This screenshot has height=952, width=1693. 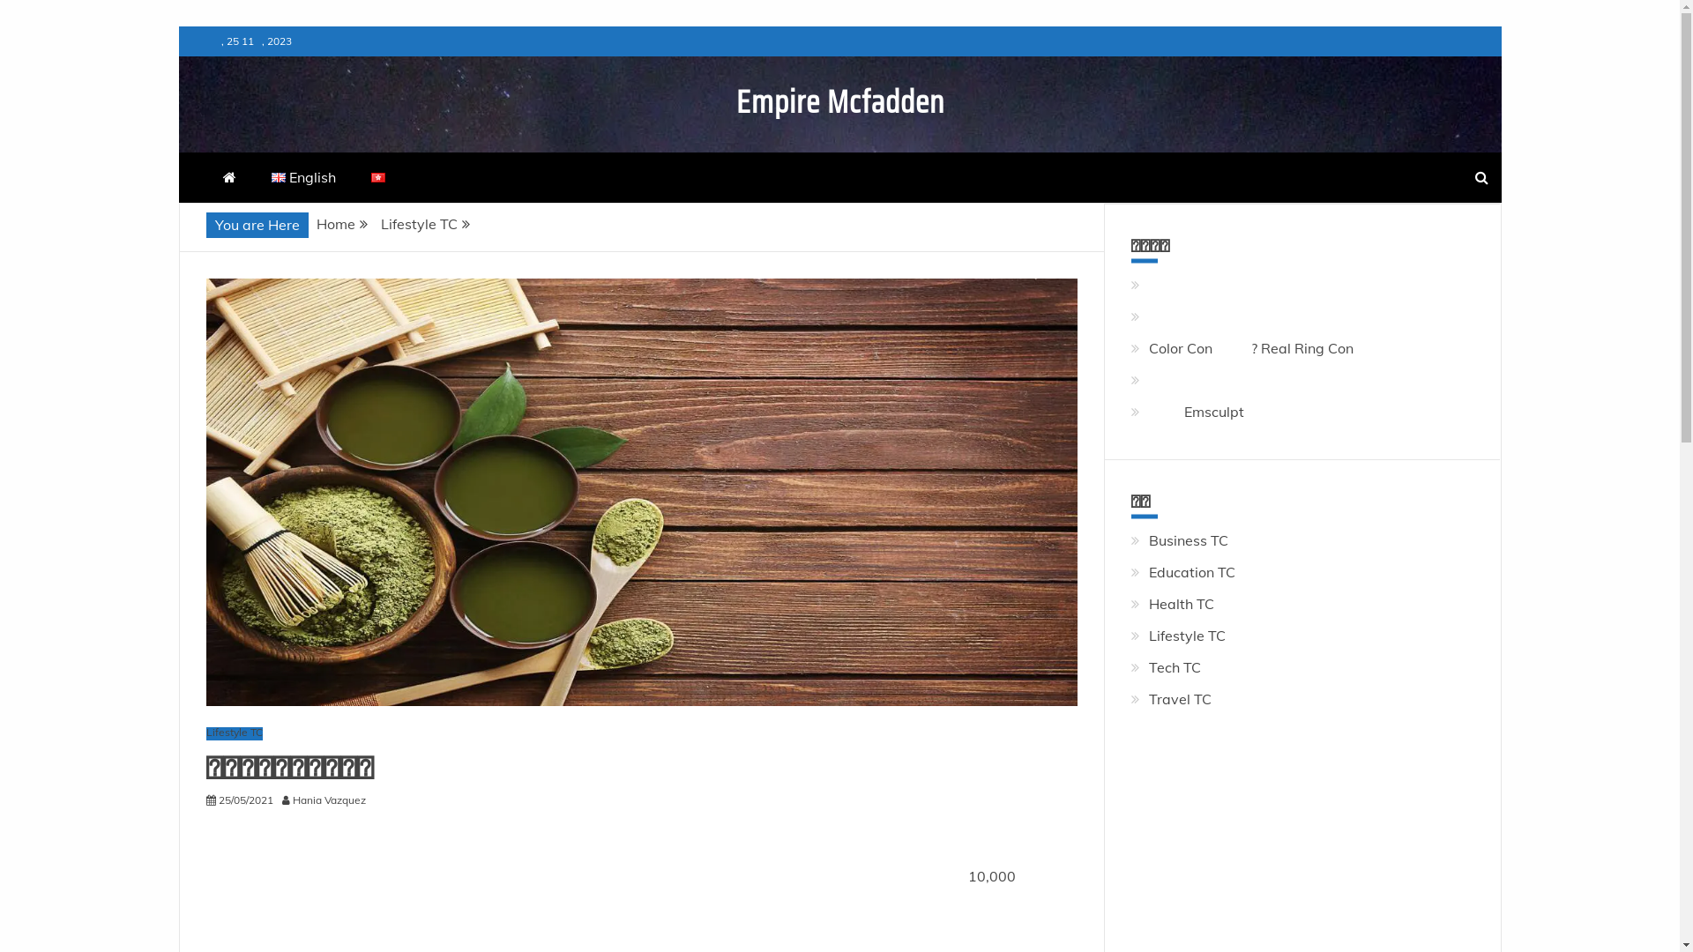 I want to click on 25/05/2021, so click(x=246, y=800).